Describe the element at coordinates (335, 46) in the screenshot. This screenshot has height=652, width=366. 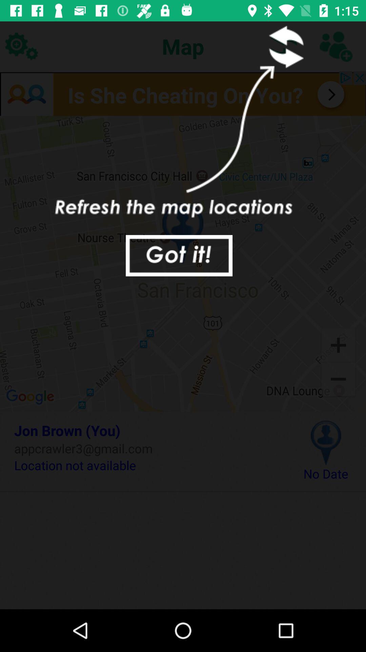
I see `refresh map locations` at that location.